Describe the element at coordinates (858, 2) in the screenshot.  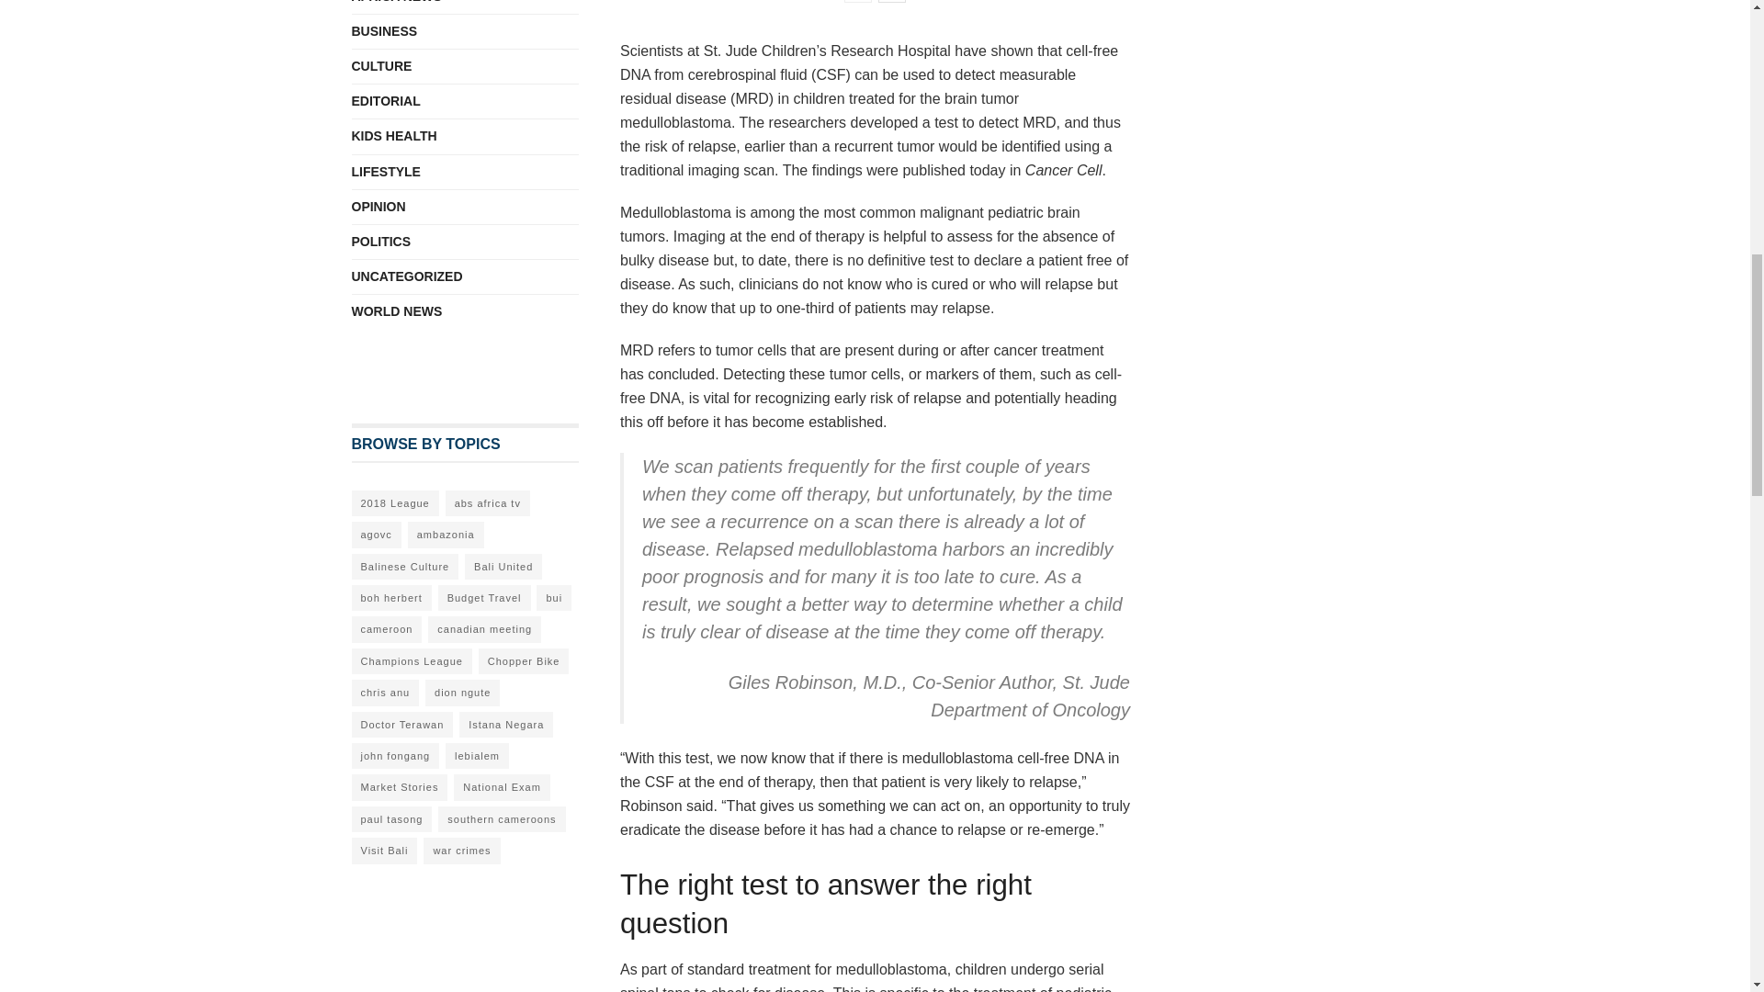
I see `Previous` at that location.